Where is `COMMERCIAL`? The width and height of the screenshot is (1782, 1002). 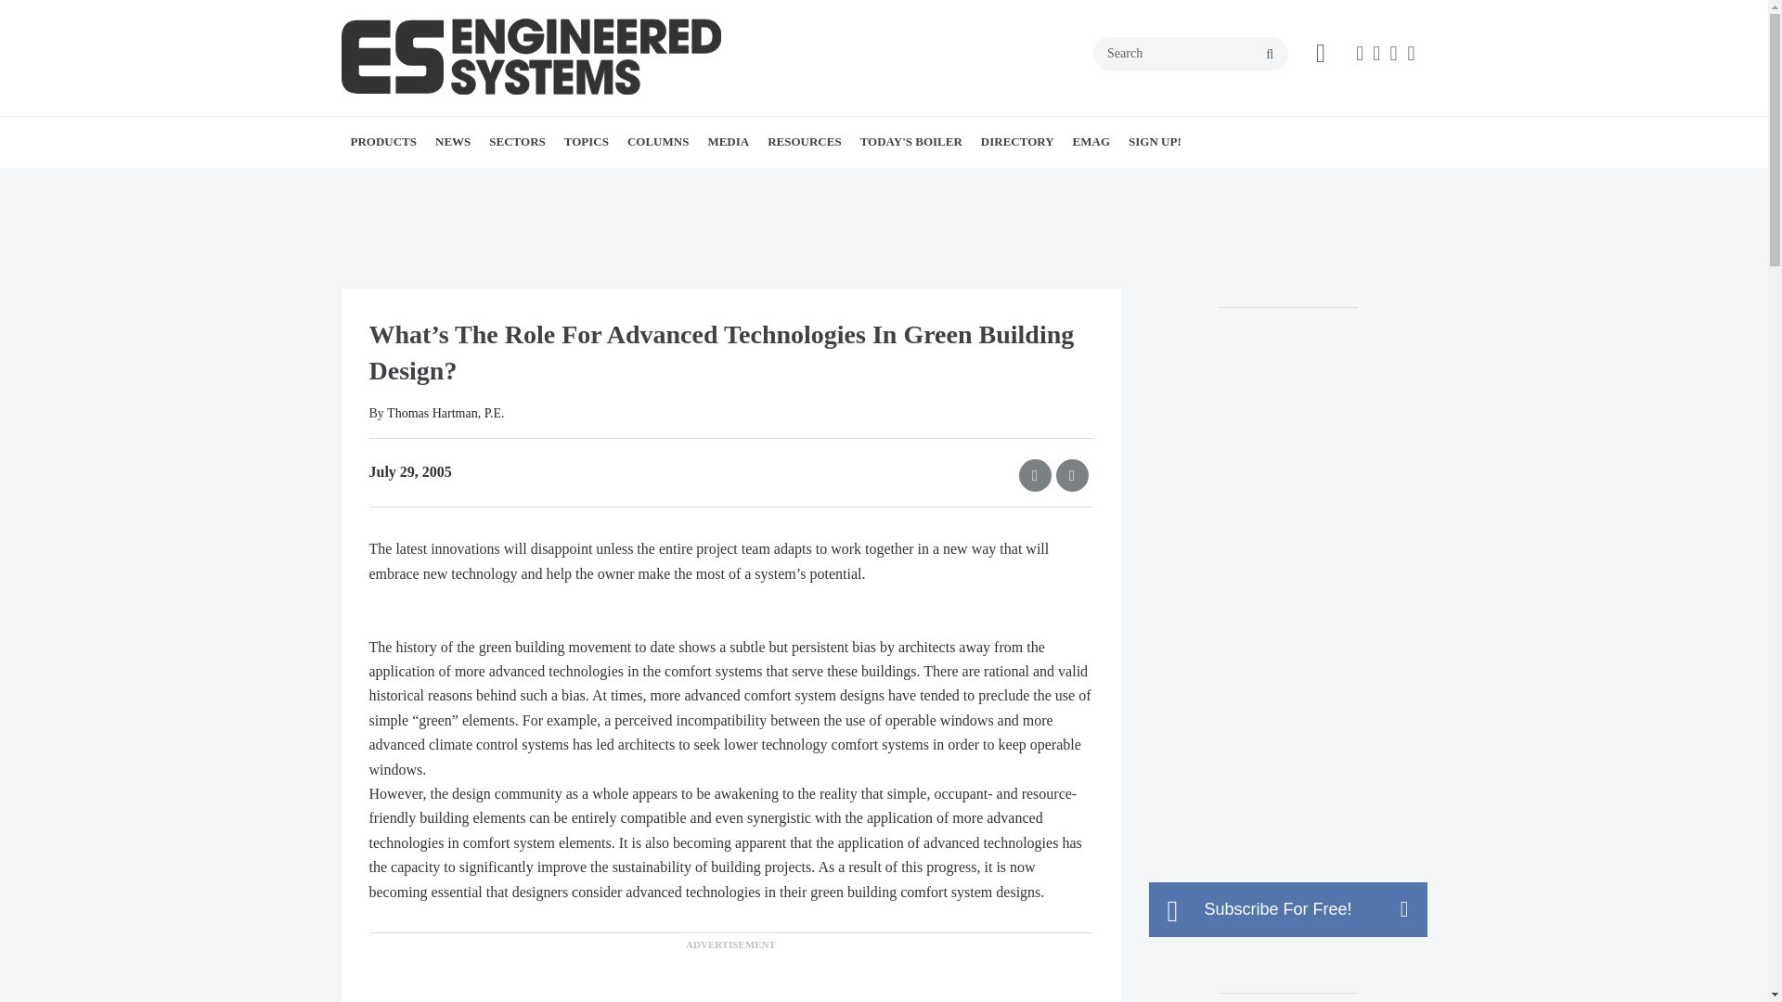
COMMERCIAL is located at coordinates (605, 183).